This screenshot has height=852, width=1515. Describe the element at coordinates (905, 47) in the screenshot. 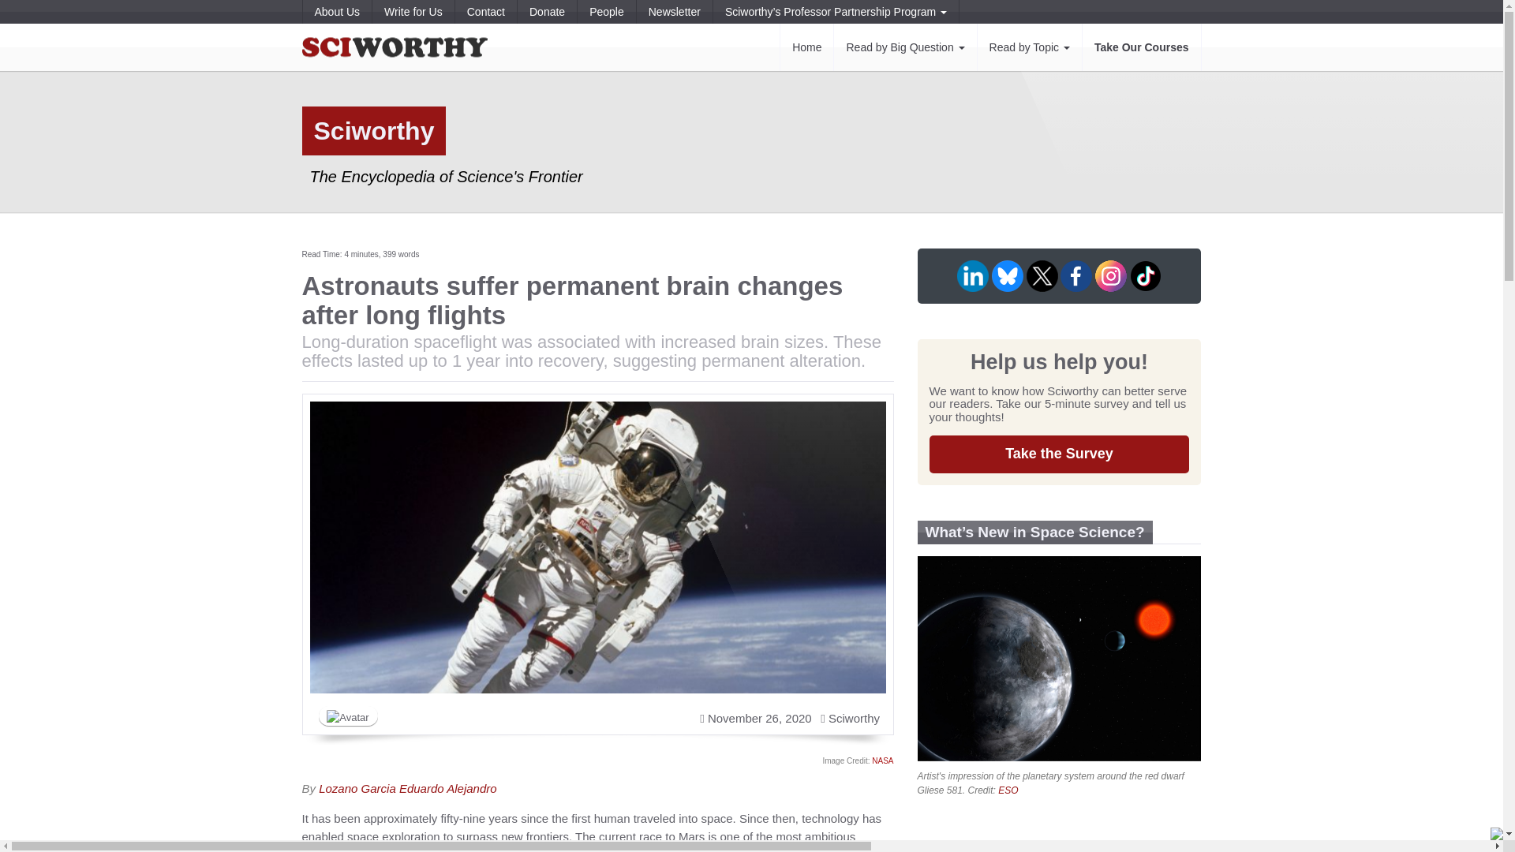

I see `Read by Big Question` at that location.